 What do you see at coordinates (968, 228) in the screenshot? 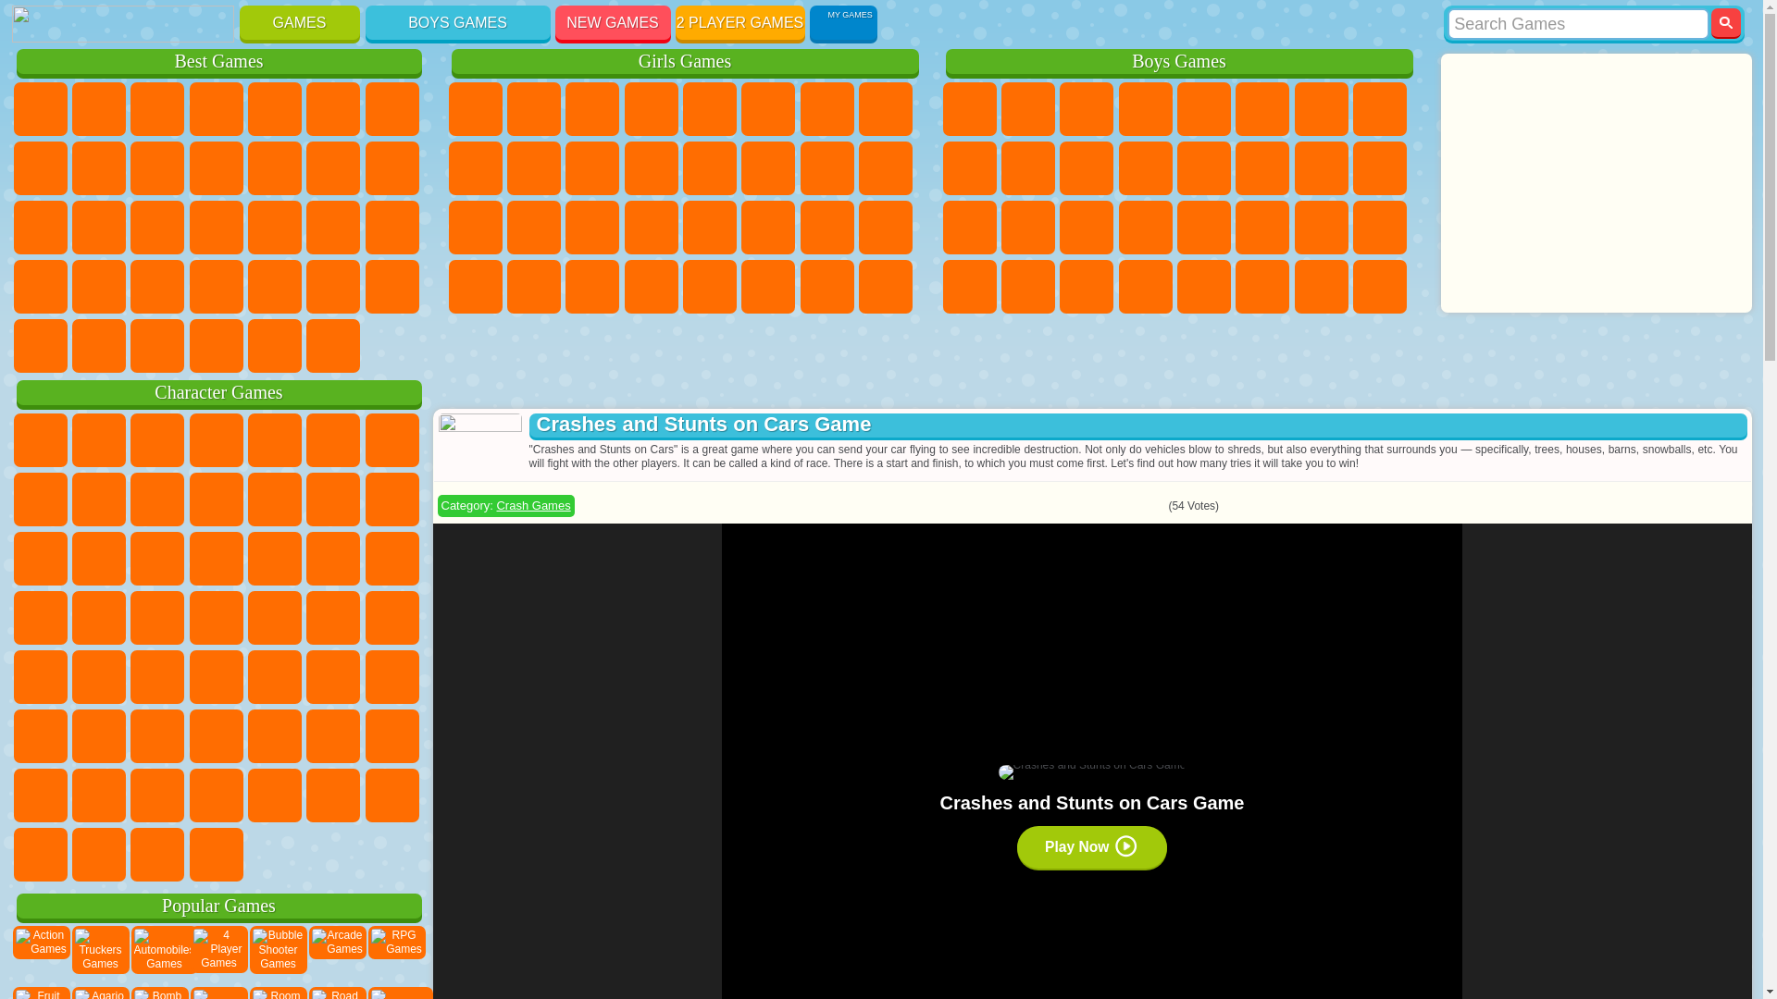
I see `Police` at bounding box center [968, 228].